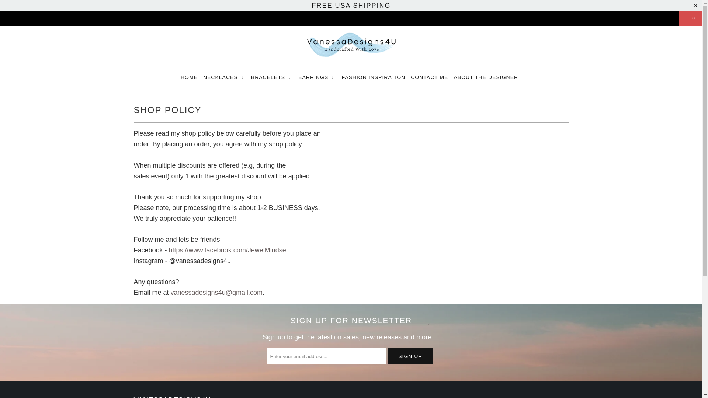 Image resolution: width=708 pixels, height=398 pixels. I want to click on Sign Up, so click(410, 356).